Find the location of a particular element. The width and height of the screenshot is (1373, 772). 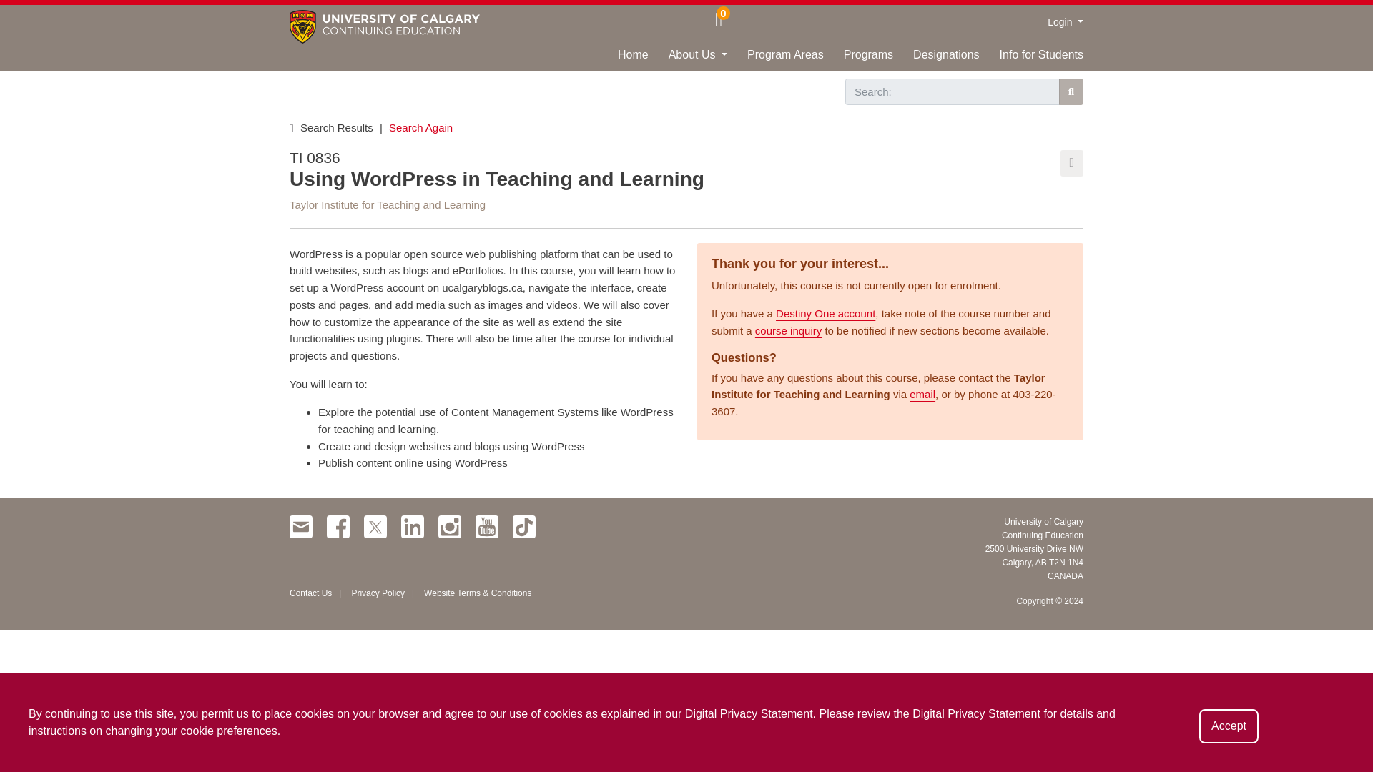

Programs is located at coordinates (858, 59).